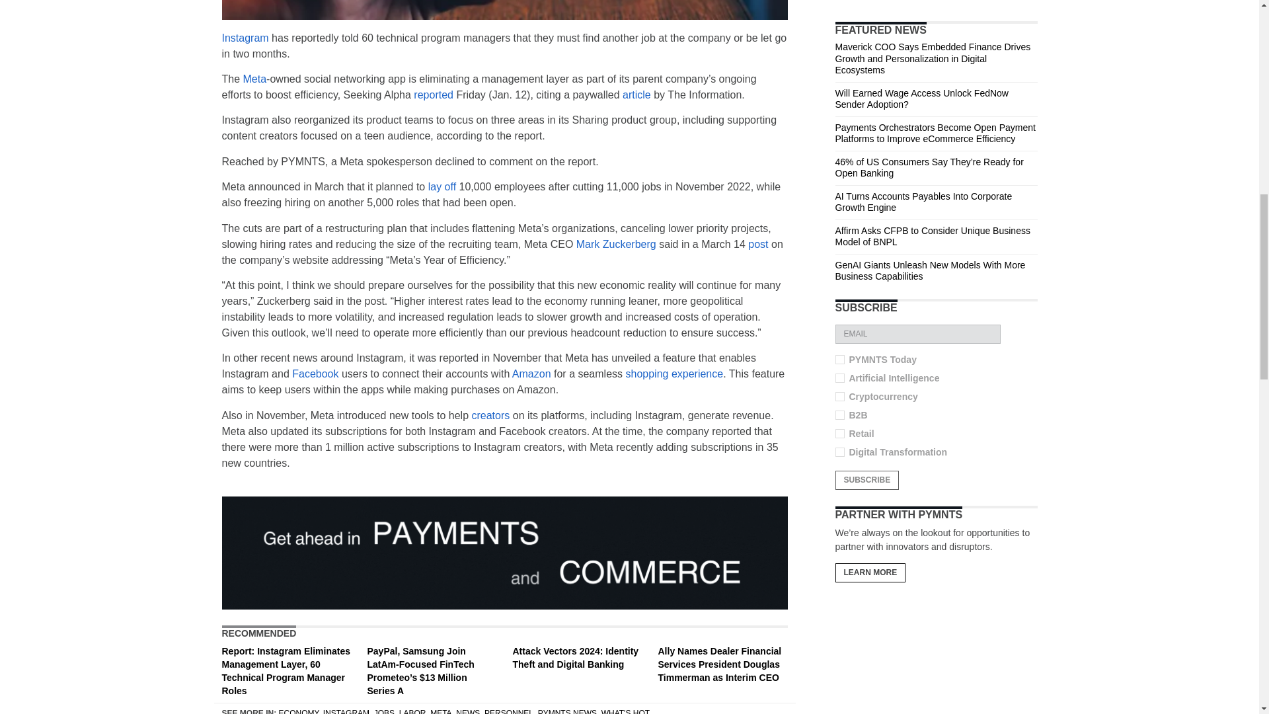 The image size is (1269, 714). I want to click on 1, so click(839, 359).